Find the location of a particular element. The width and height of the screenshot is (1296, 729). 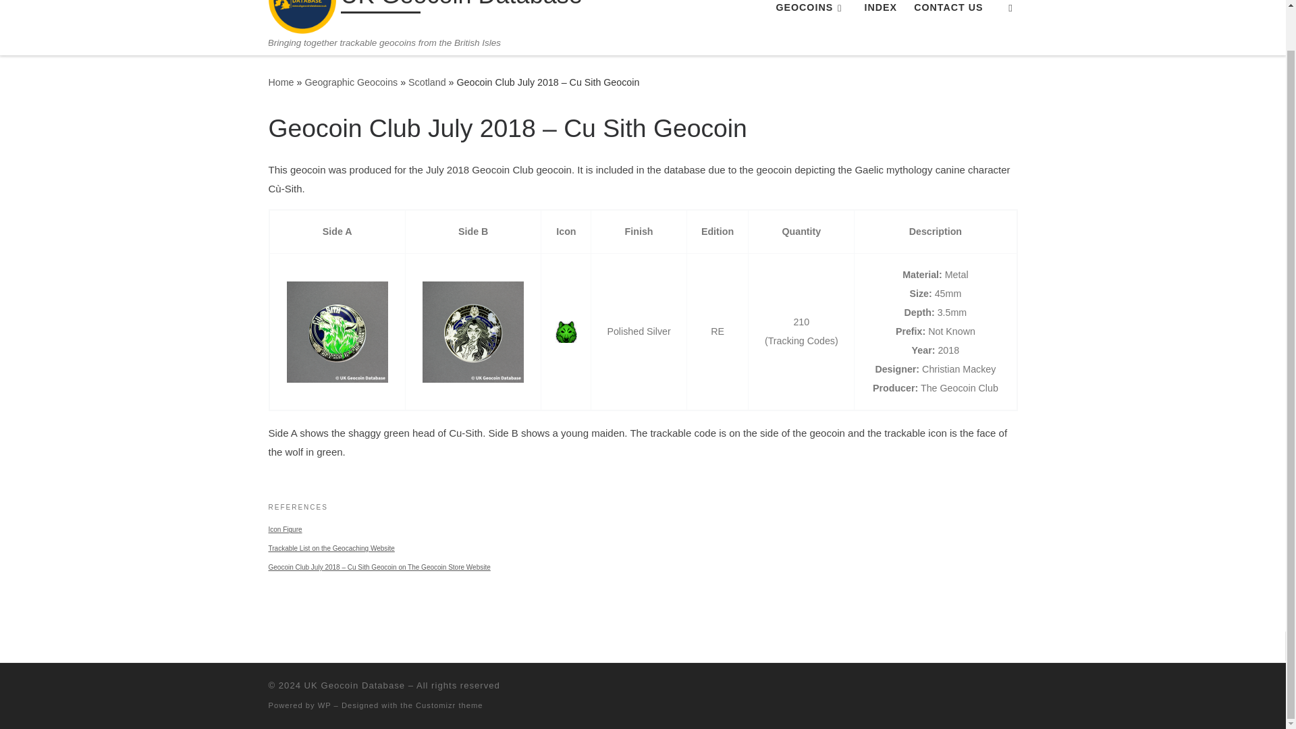

UK Geocoin Database is located at coordinates (354, 684).